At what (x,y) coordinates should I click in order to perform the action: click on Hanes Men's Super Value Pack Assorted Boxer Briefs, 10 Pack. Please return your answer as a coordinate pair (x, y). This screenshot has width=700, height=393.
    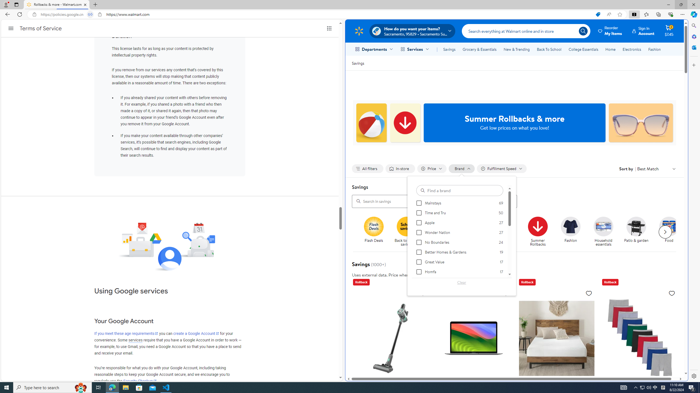
    Looking at the image, I should click on (640, 338).